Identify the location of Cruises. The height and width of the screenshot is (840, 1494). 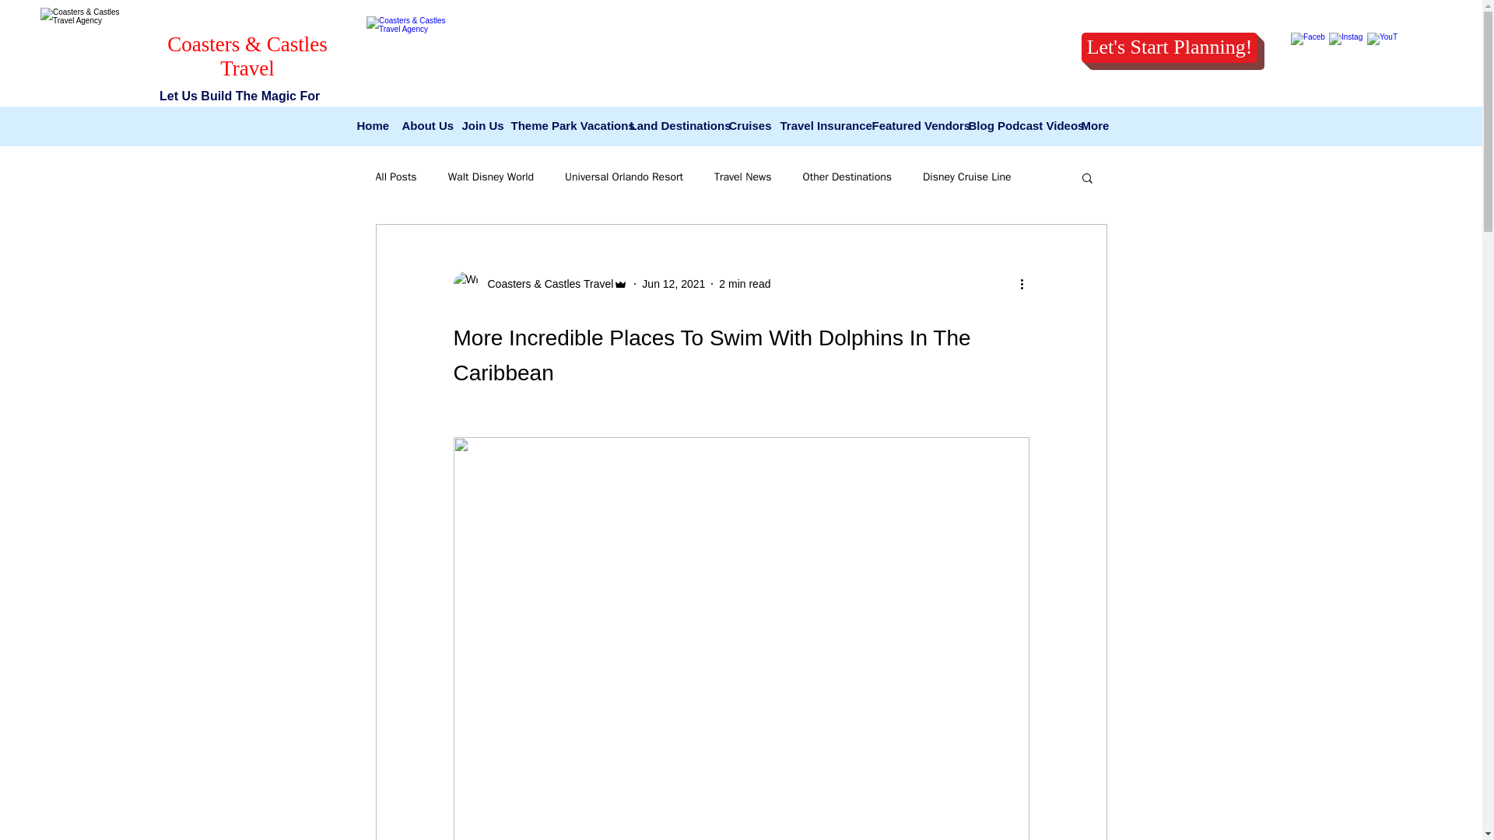
(745, 126).